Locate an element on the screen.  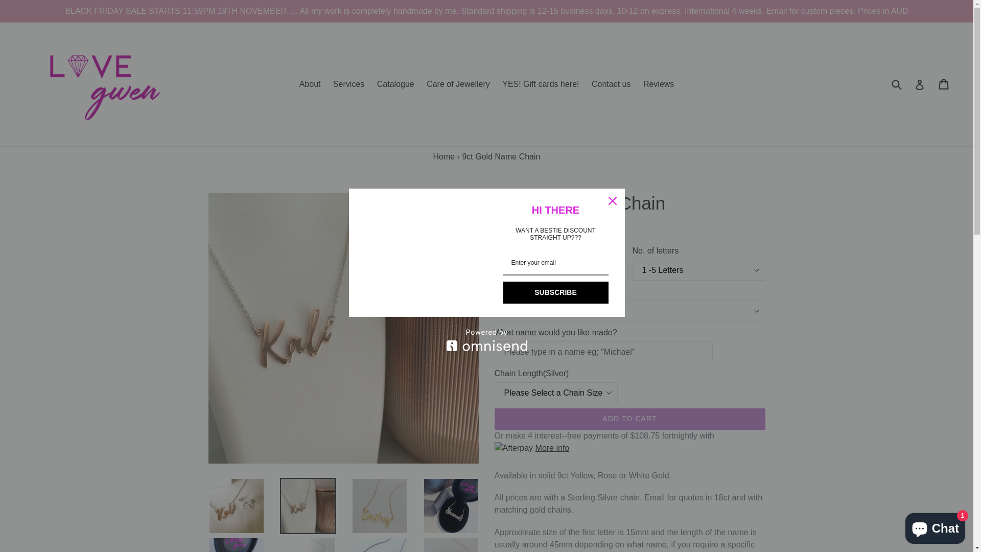
YES! Gift cards here! is located at coordinates (541, 84).